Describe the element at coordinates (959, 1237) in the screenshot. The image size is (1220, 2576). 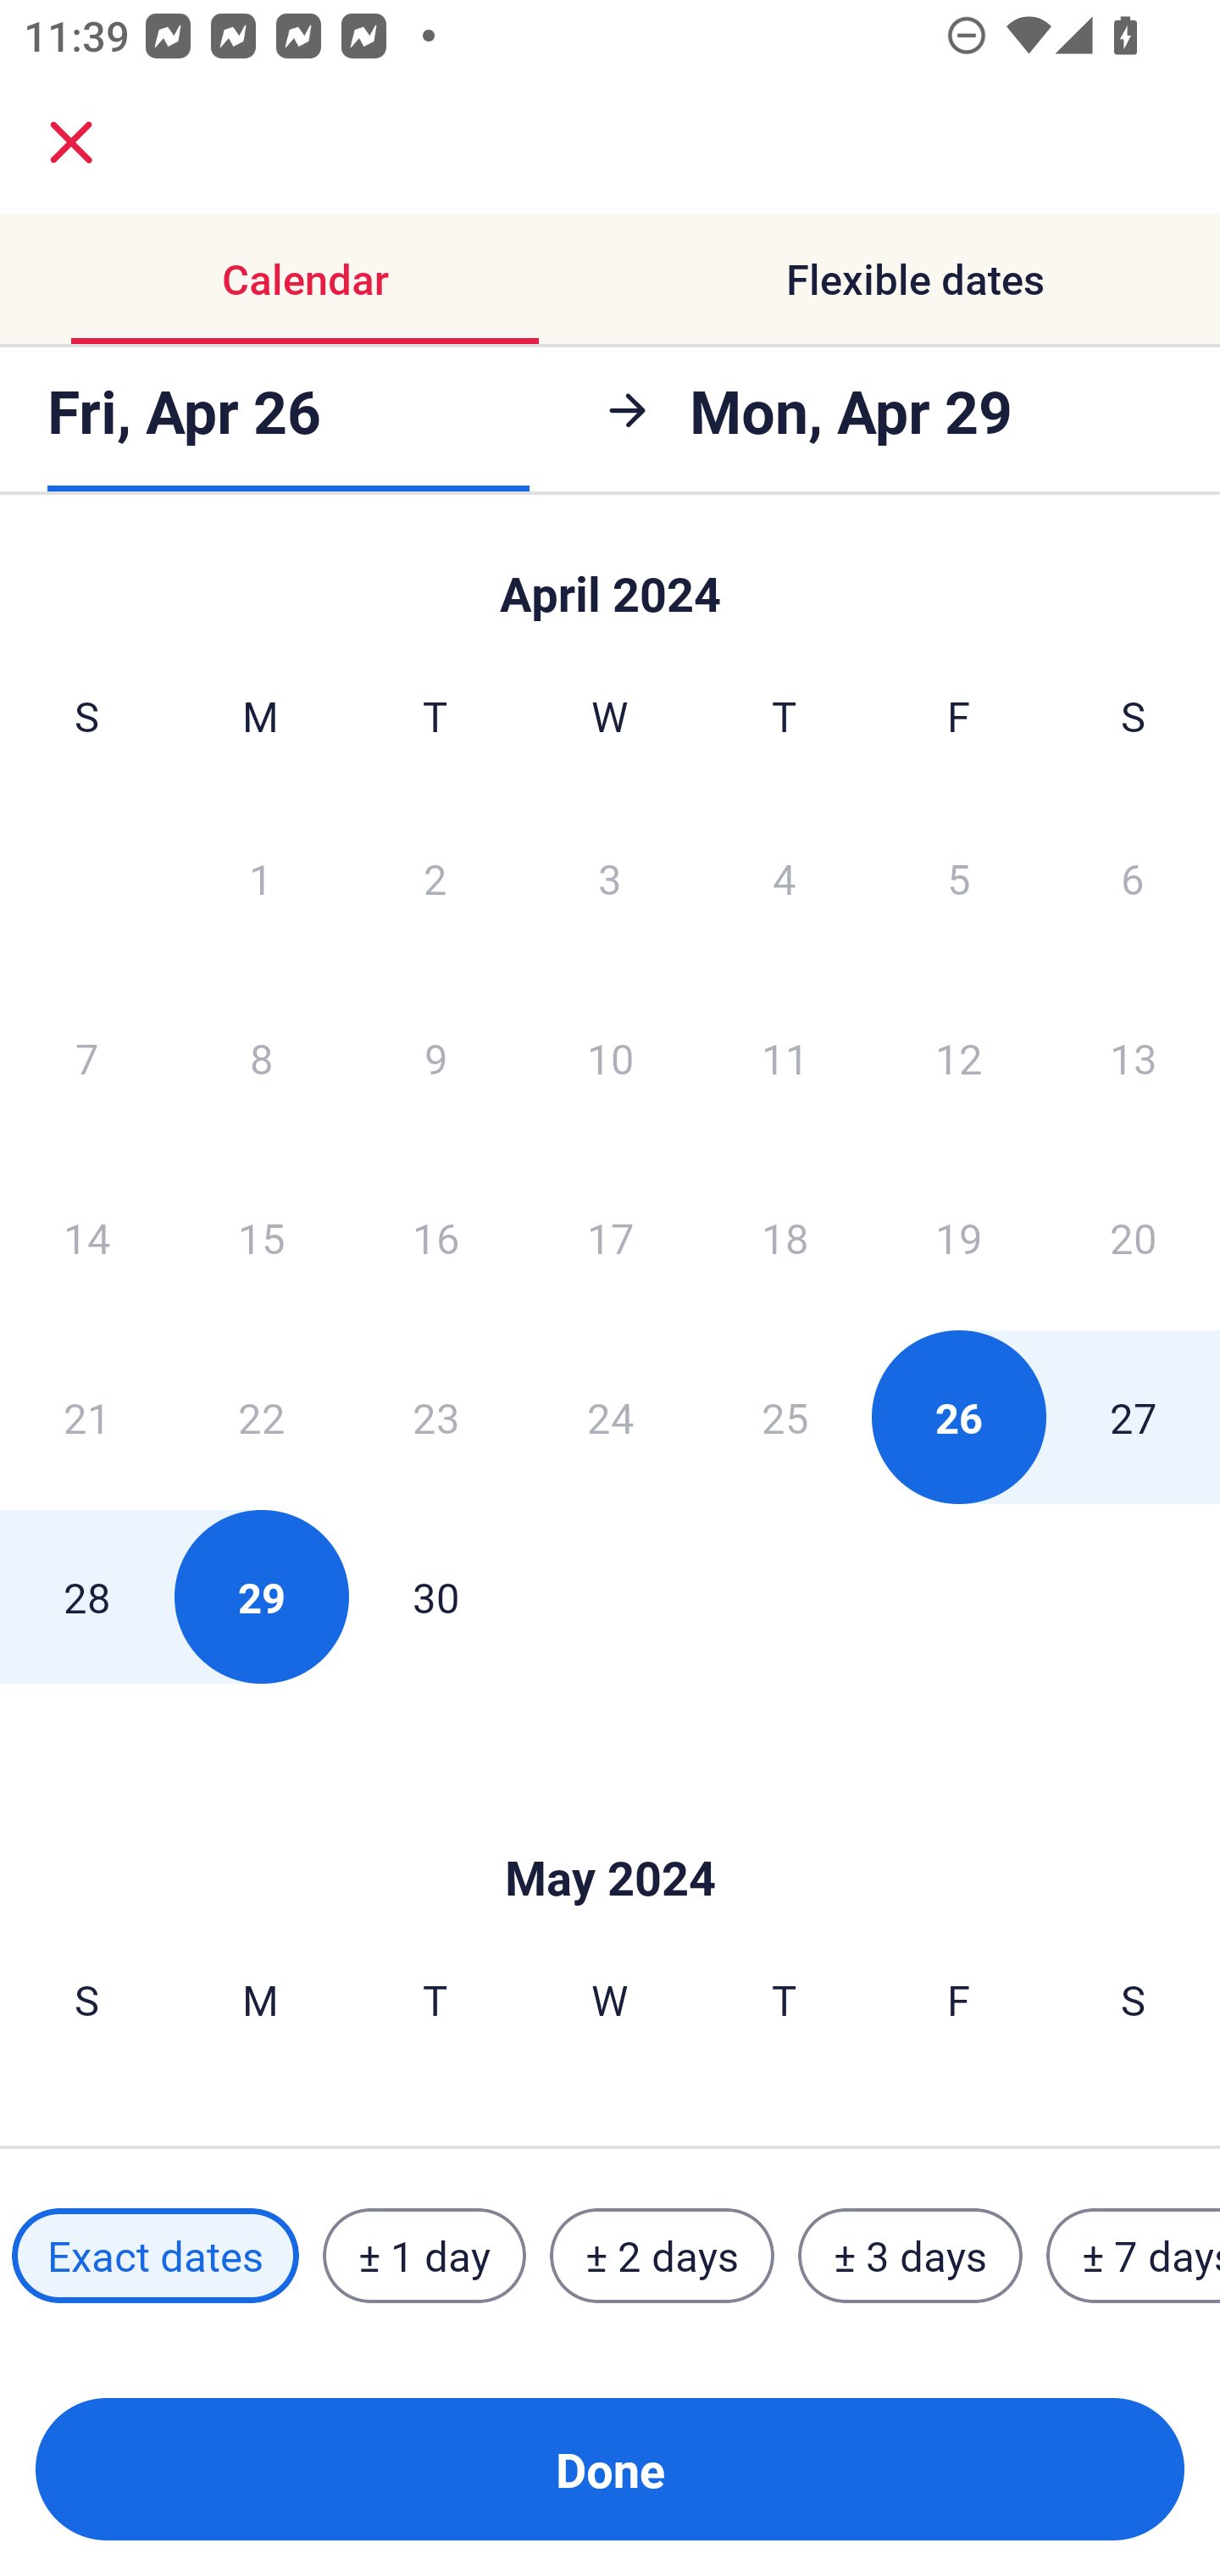
I see `19 Friday, April 19, 2024` at that location.